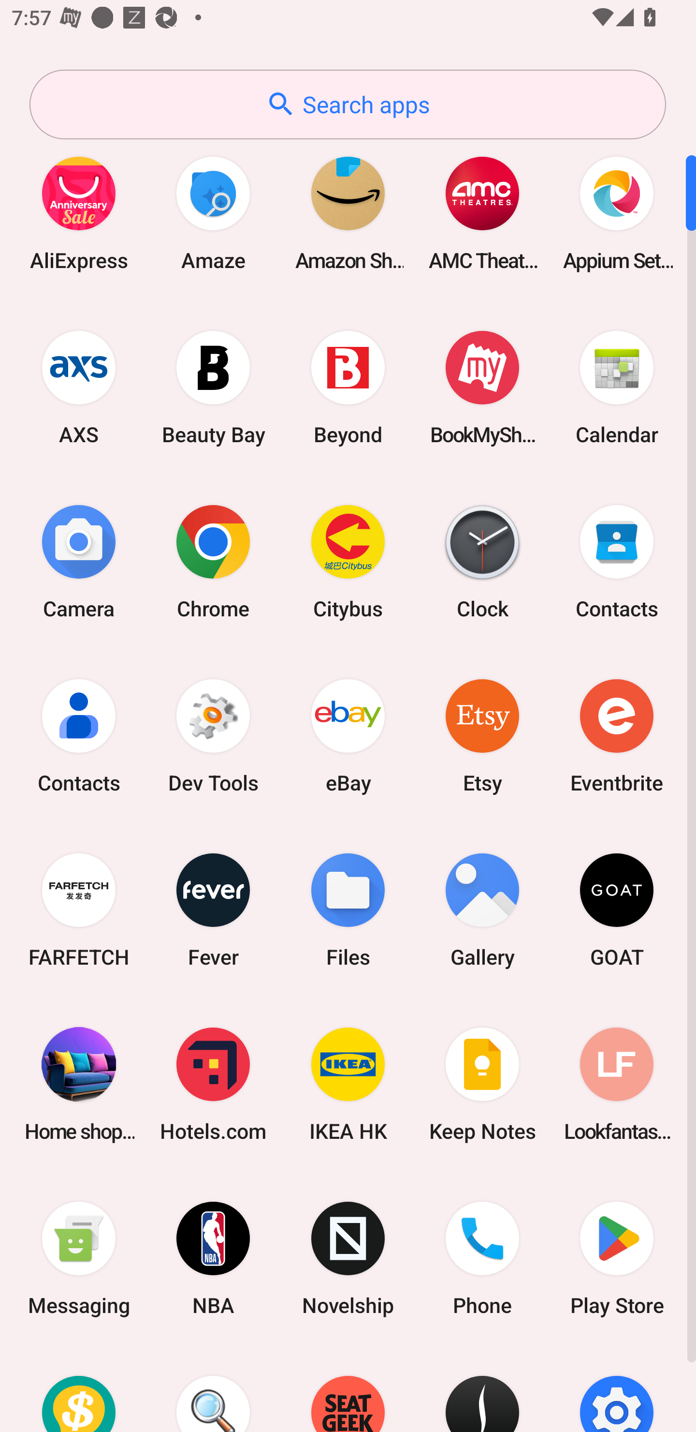 This screenshot has height=1432, width=696. I want to click on Beauty Bay, so click(213, 387).